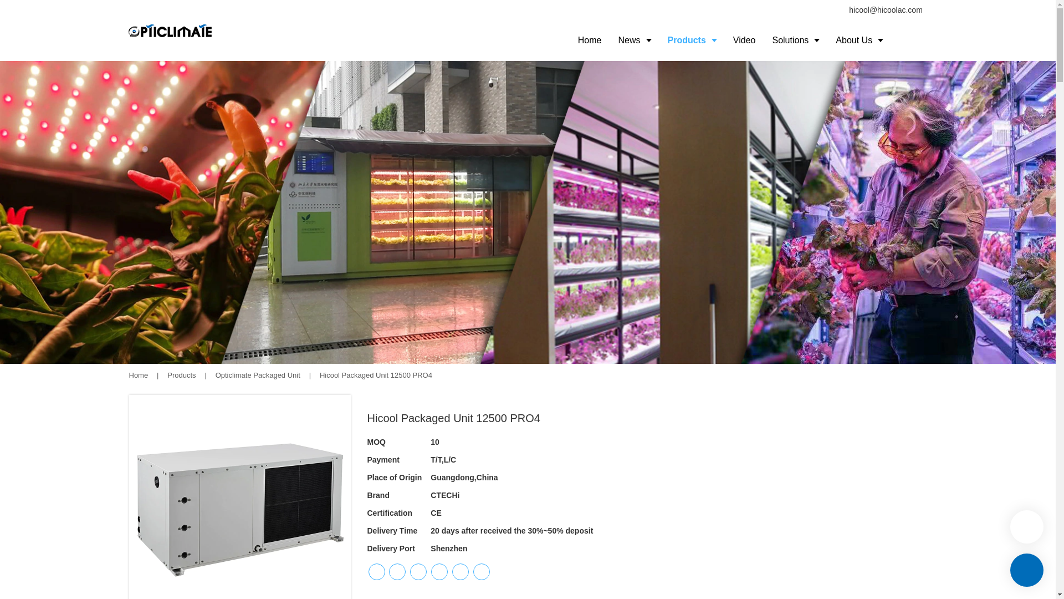 Image resolution: width=1064 pixels, height=599 pixels. What do you see at coordinates (692, 40) in the screenshot?
I see `Products` at bounding box center [692, 40].